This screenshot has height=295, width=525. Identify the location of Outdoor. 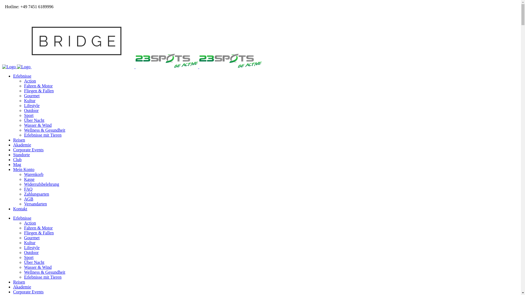
(31, 110).